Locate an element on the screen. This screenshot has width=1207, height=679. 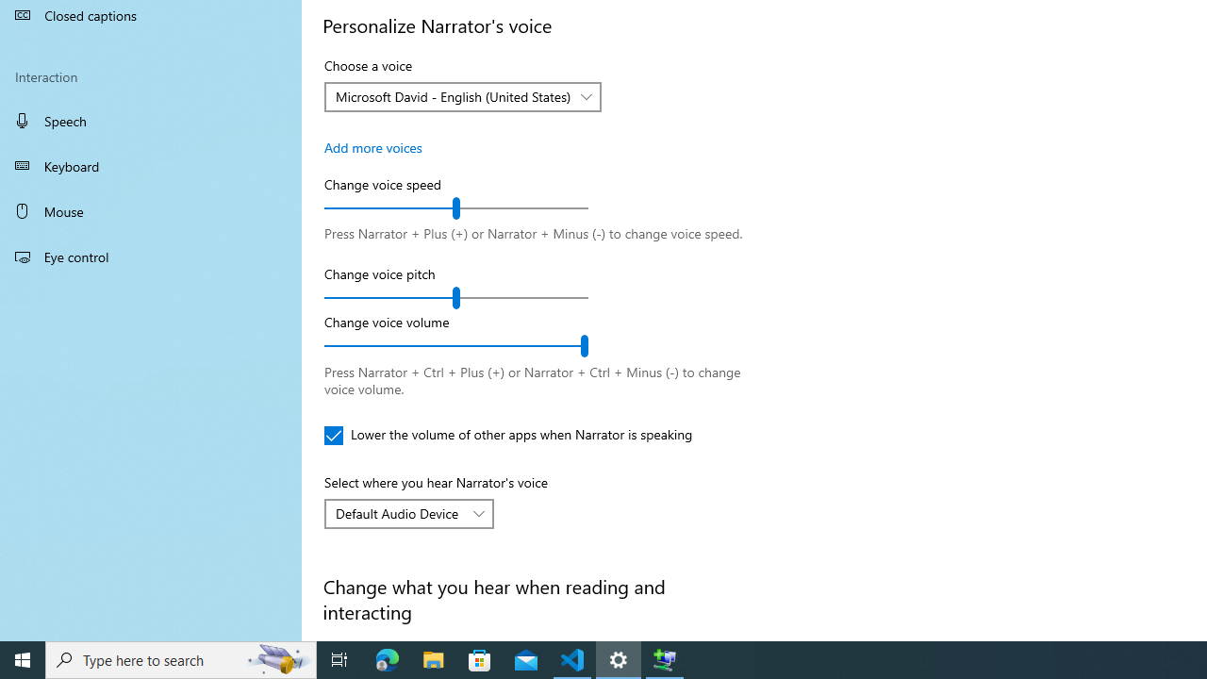
Microsoft Edge is located at coordinates (388, 660).